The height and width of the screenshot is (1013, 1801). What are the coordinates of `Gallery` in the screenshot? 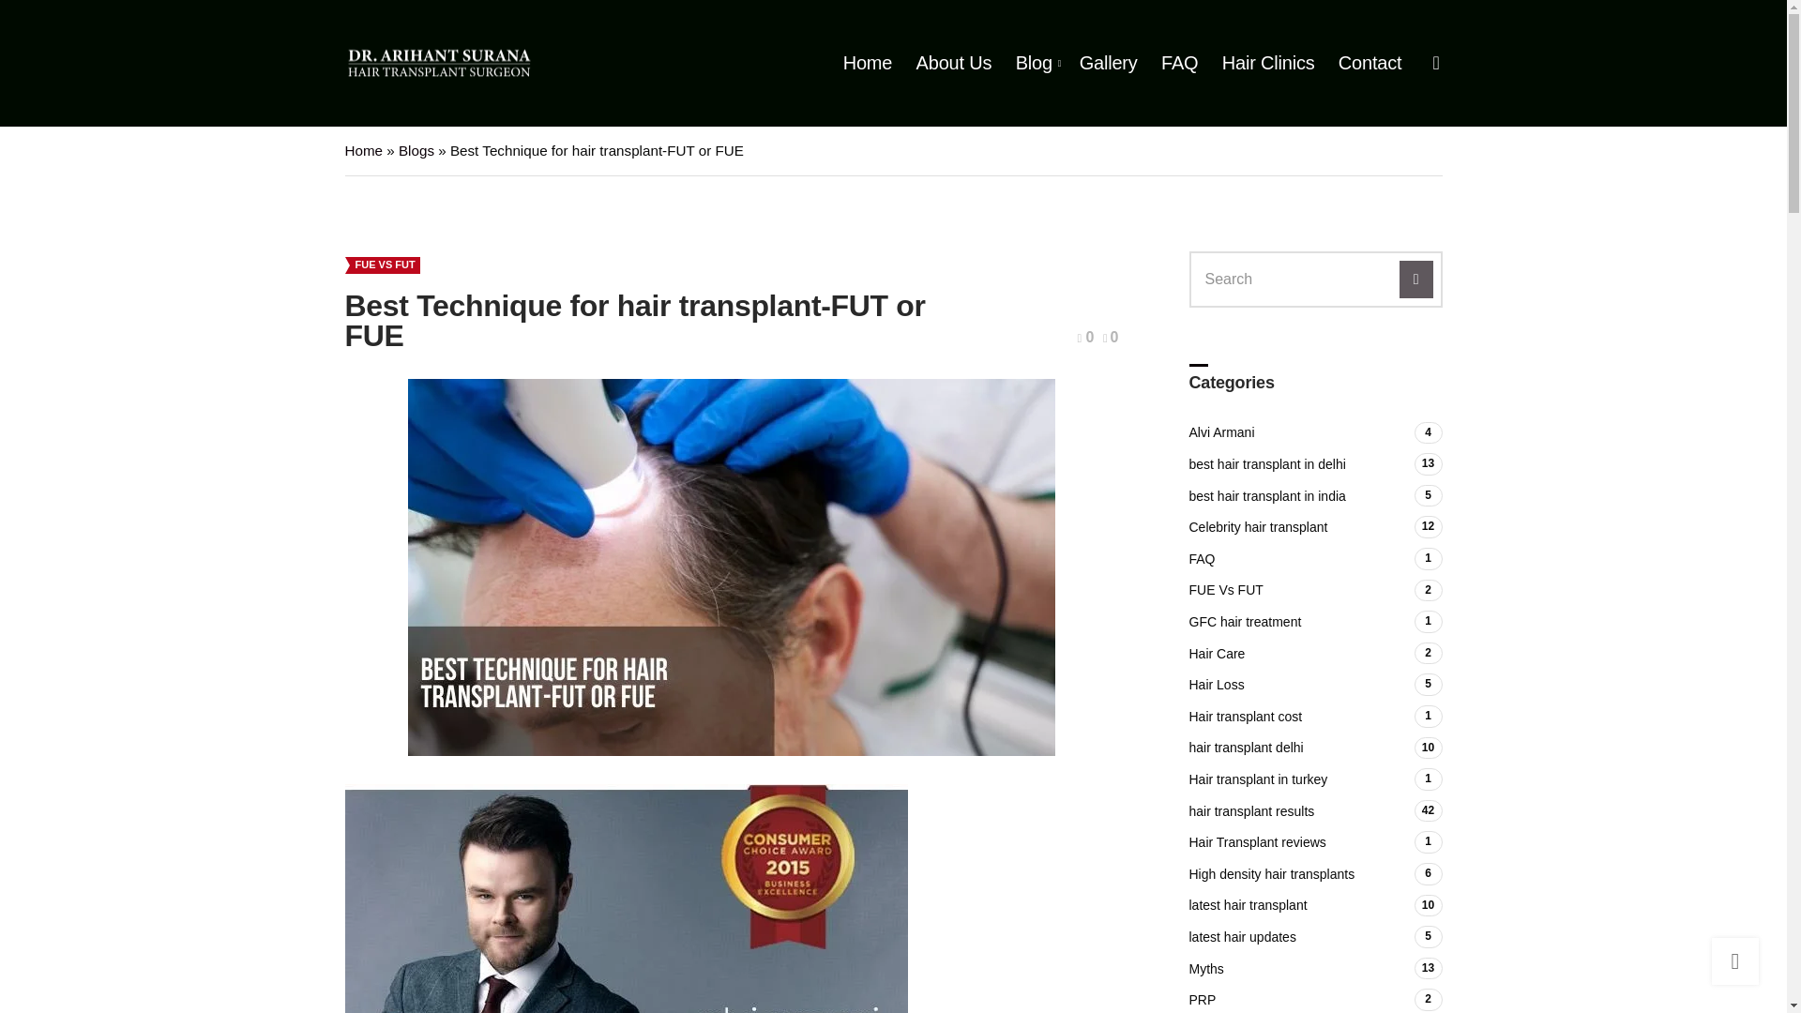 It's located at (1109, 63).